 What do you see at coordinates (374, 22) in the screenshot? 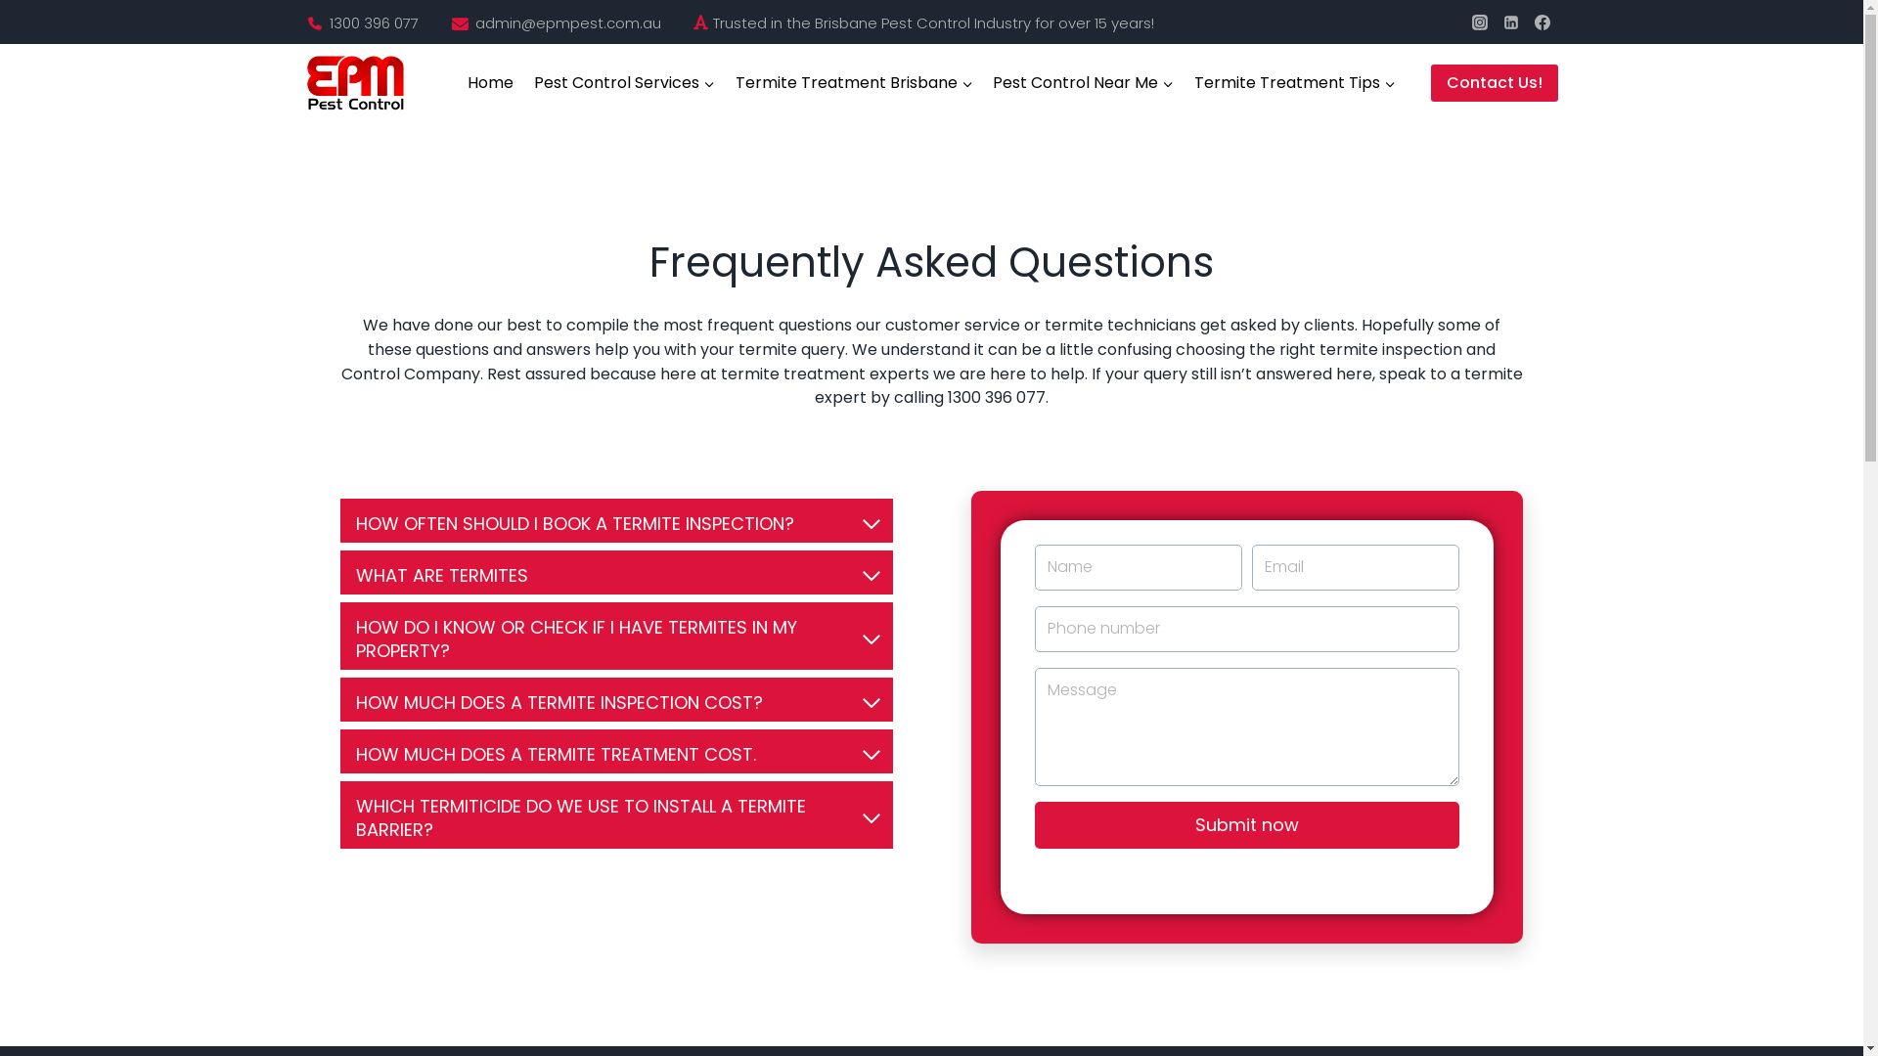
I see `1300 396 077` at bounding box center [374, 22].